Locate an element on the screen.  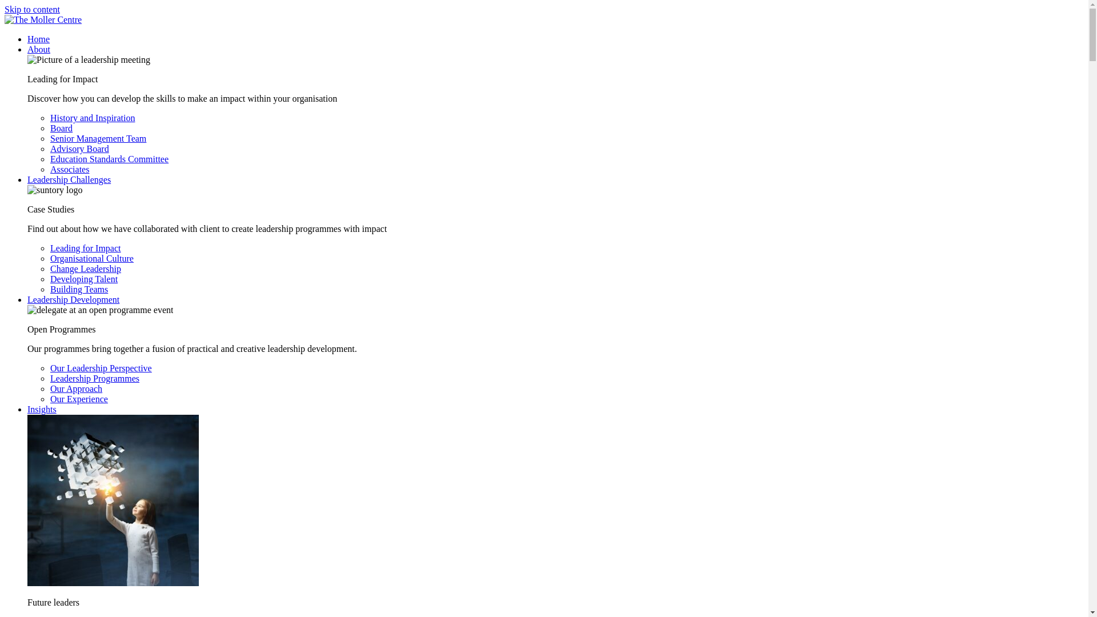
Our Experience is located at coordinates (79, 399).